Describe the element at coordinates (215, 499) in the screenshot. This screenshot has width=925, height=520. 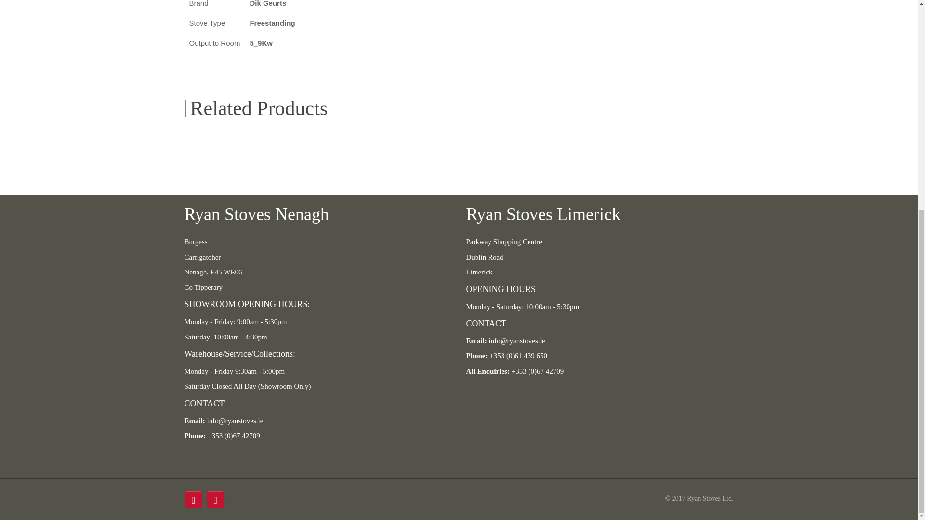
I see `Twitter` at that location.